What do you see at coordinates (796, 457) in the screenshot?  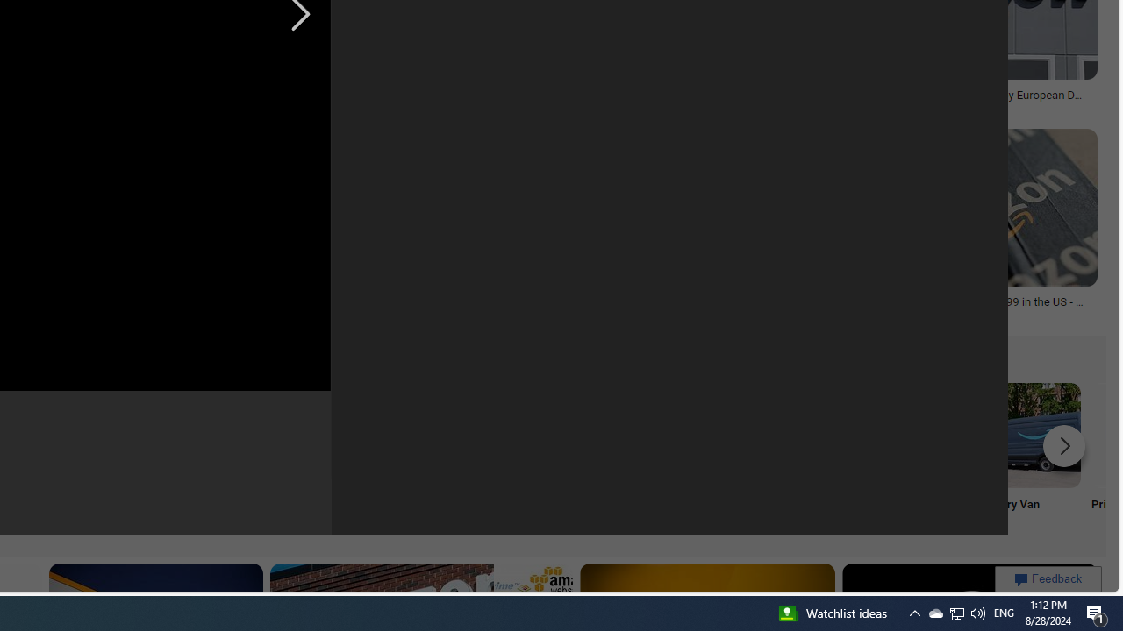 I see `Official Website` at bounding box center [796, 457].